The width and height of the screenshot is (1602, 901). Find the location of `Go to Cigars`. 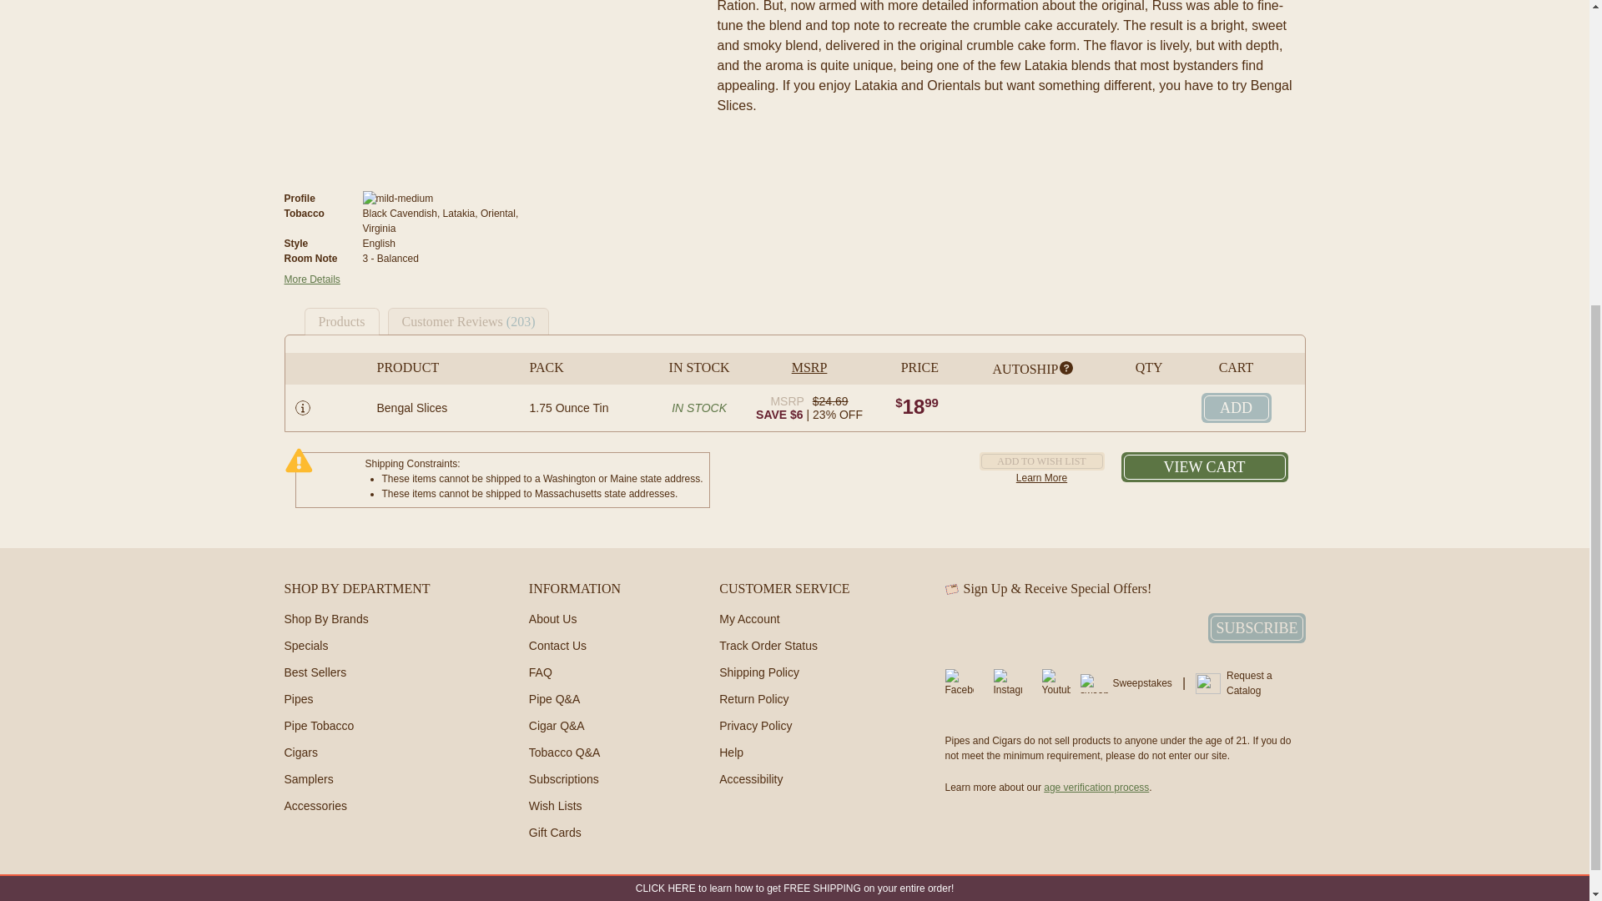

Go to Cigars is located at coordinates (300, 753).